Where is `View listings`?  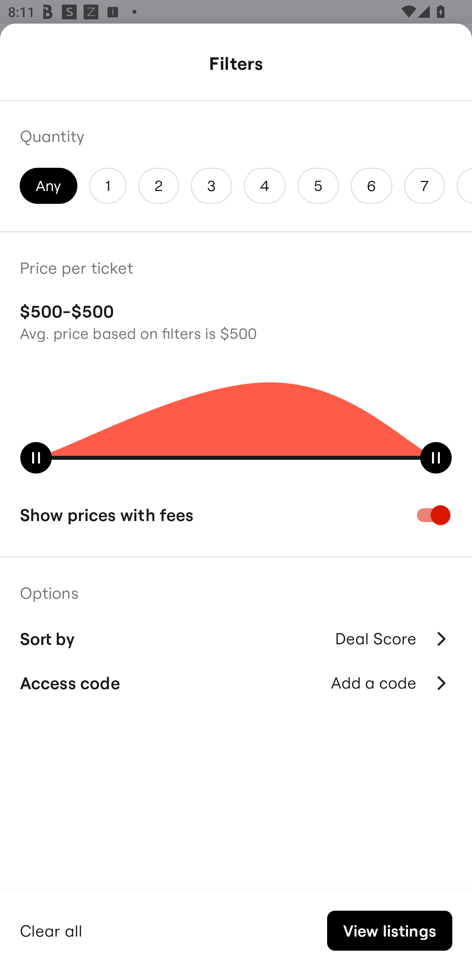 View listings is located at coordinates (389, 931).